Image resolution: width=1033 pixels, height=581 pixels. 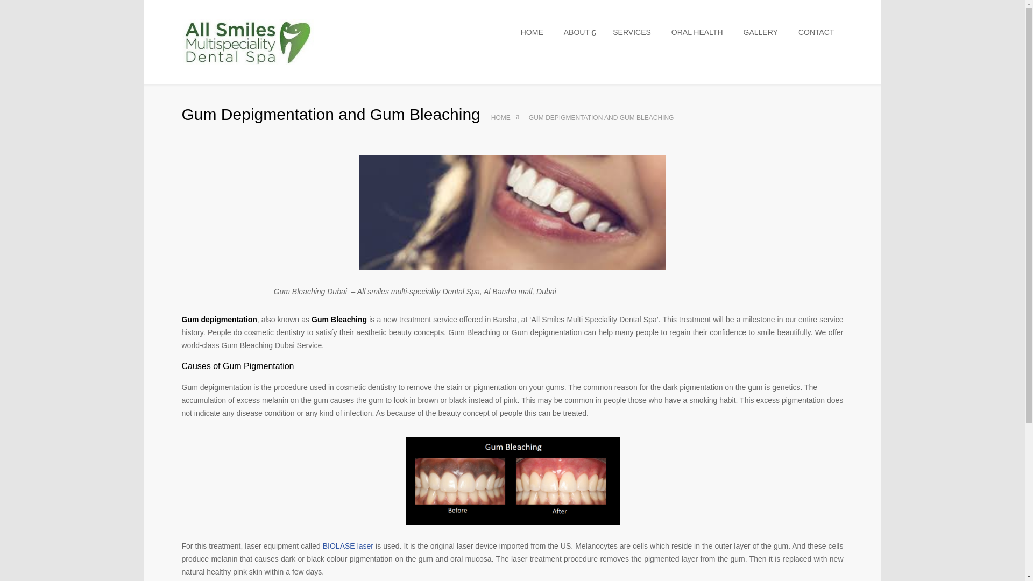 I want to click on BIOLASE laser, so click(x=348, y=545).